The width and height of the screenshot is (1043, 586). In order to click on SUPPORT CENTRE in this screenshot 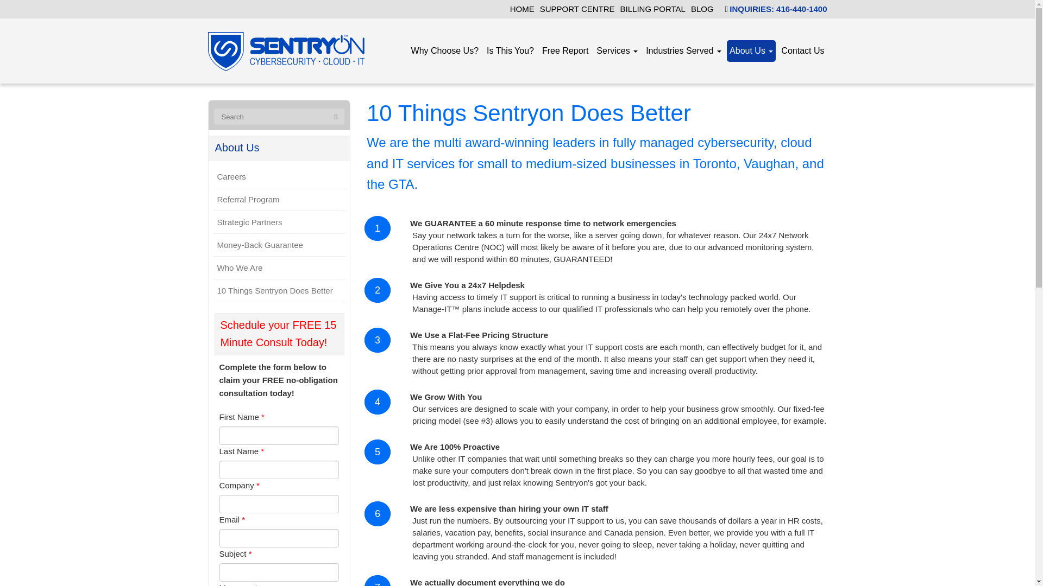, I will do `click(577, 9)`.